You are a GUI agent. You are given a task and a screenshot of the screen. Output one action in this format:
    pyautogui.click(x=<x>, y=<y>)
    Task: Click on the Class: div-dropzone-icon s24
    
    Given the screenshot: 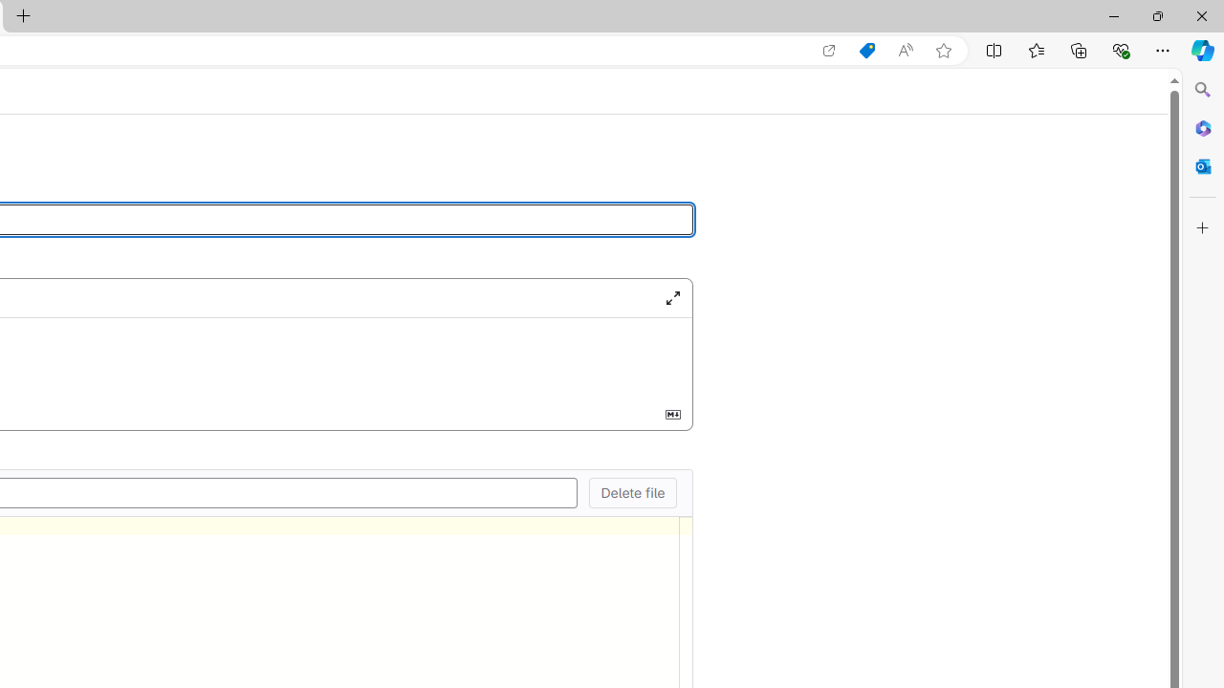 What is the action you would take?
    pyautogui.click(x=93, y=359)
    